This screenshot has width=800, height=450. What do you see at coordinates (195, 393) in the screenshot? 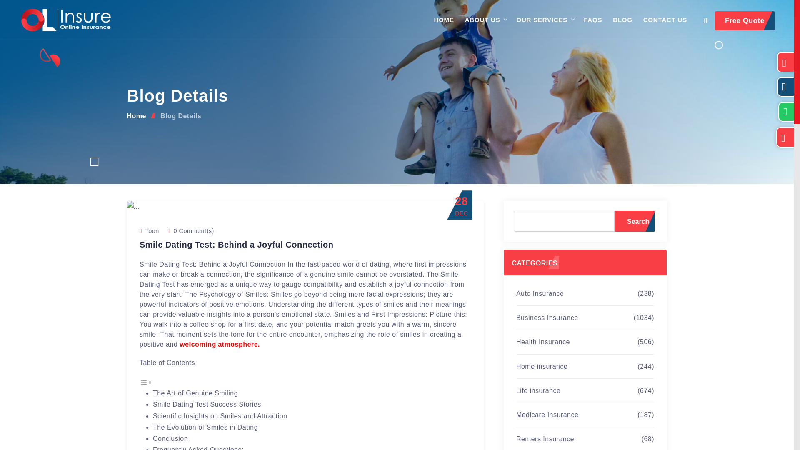
I see `The Art of Genuine Smiling` at bounding box center [195, 393].